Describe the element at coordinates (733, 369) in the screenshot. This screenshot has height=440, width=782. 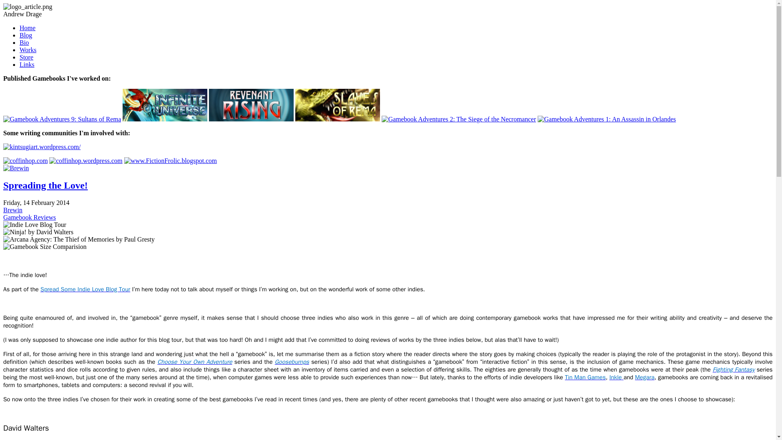
I see `Fighting Fantasy` at that location.